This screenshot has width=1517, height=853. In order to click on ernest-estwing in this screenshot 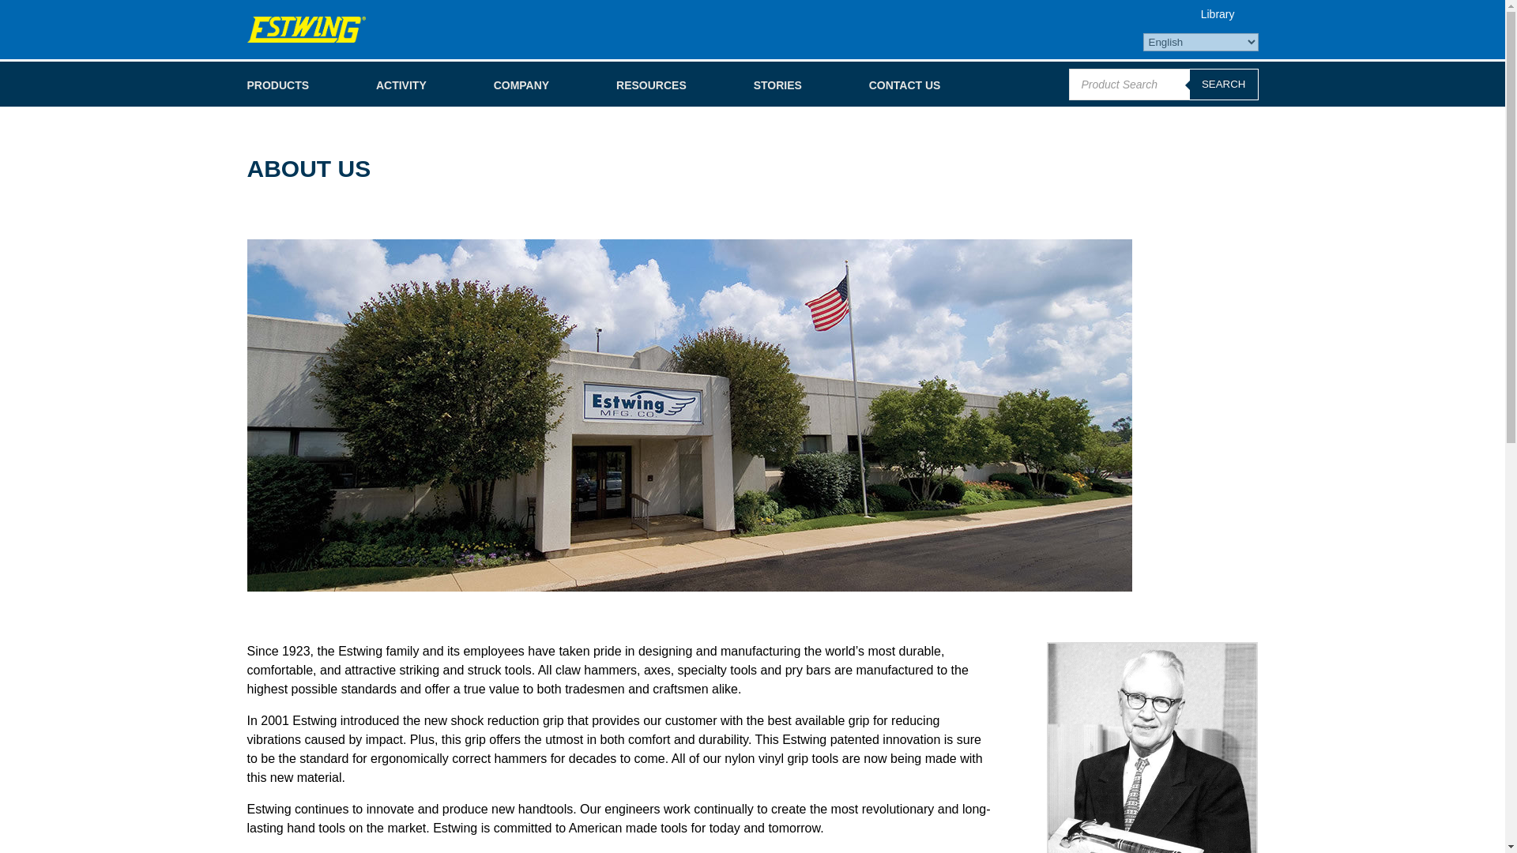, I will do `click(1152, 747)`.